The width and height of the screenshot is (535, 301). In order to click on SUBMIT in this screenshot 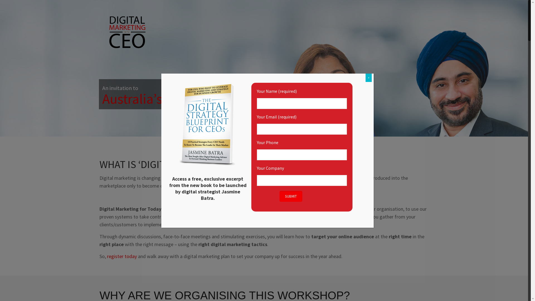, I will do `click(291, 196)`.